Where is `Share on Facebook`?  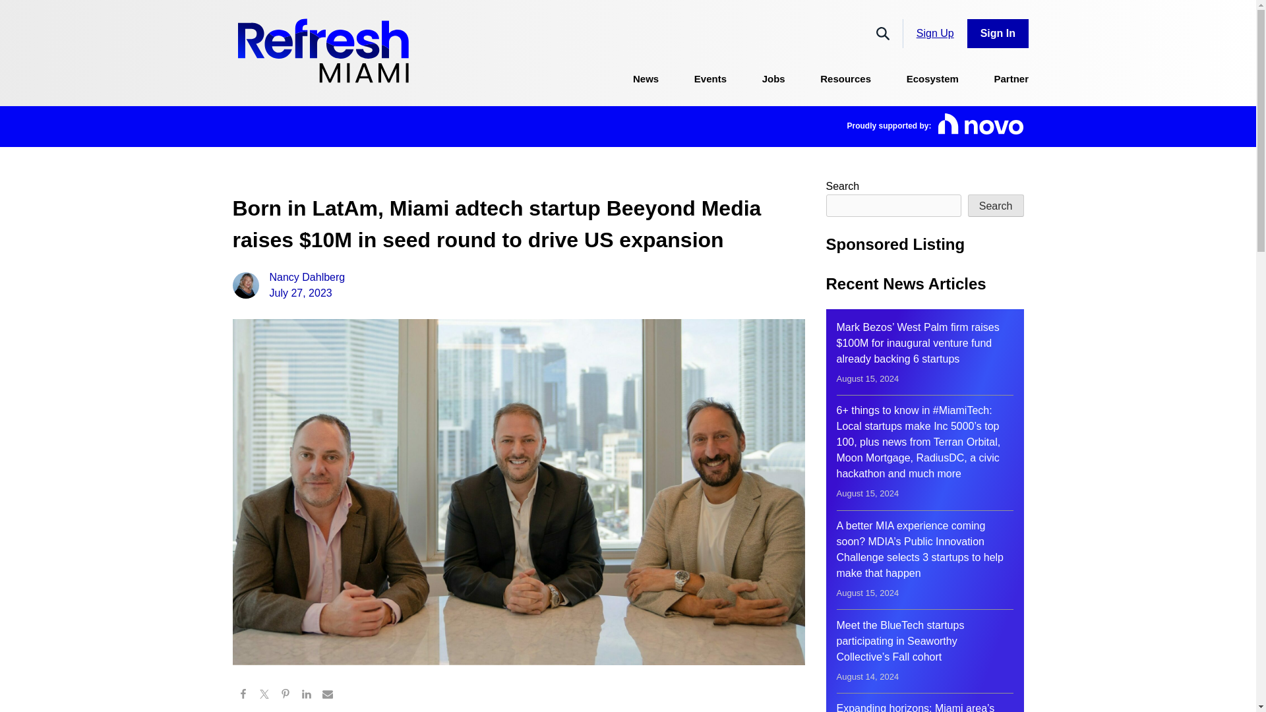 Share on Facebook is located at coordinates (243, 696).